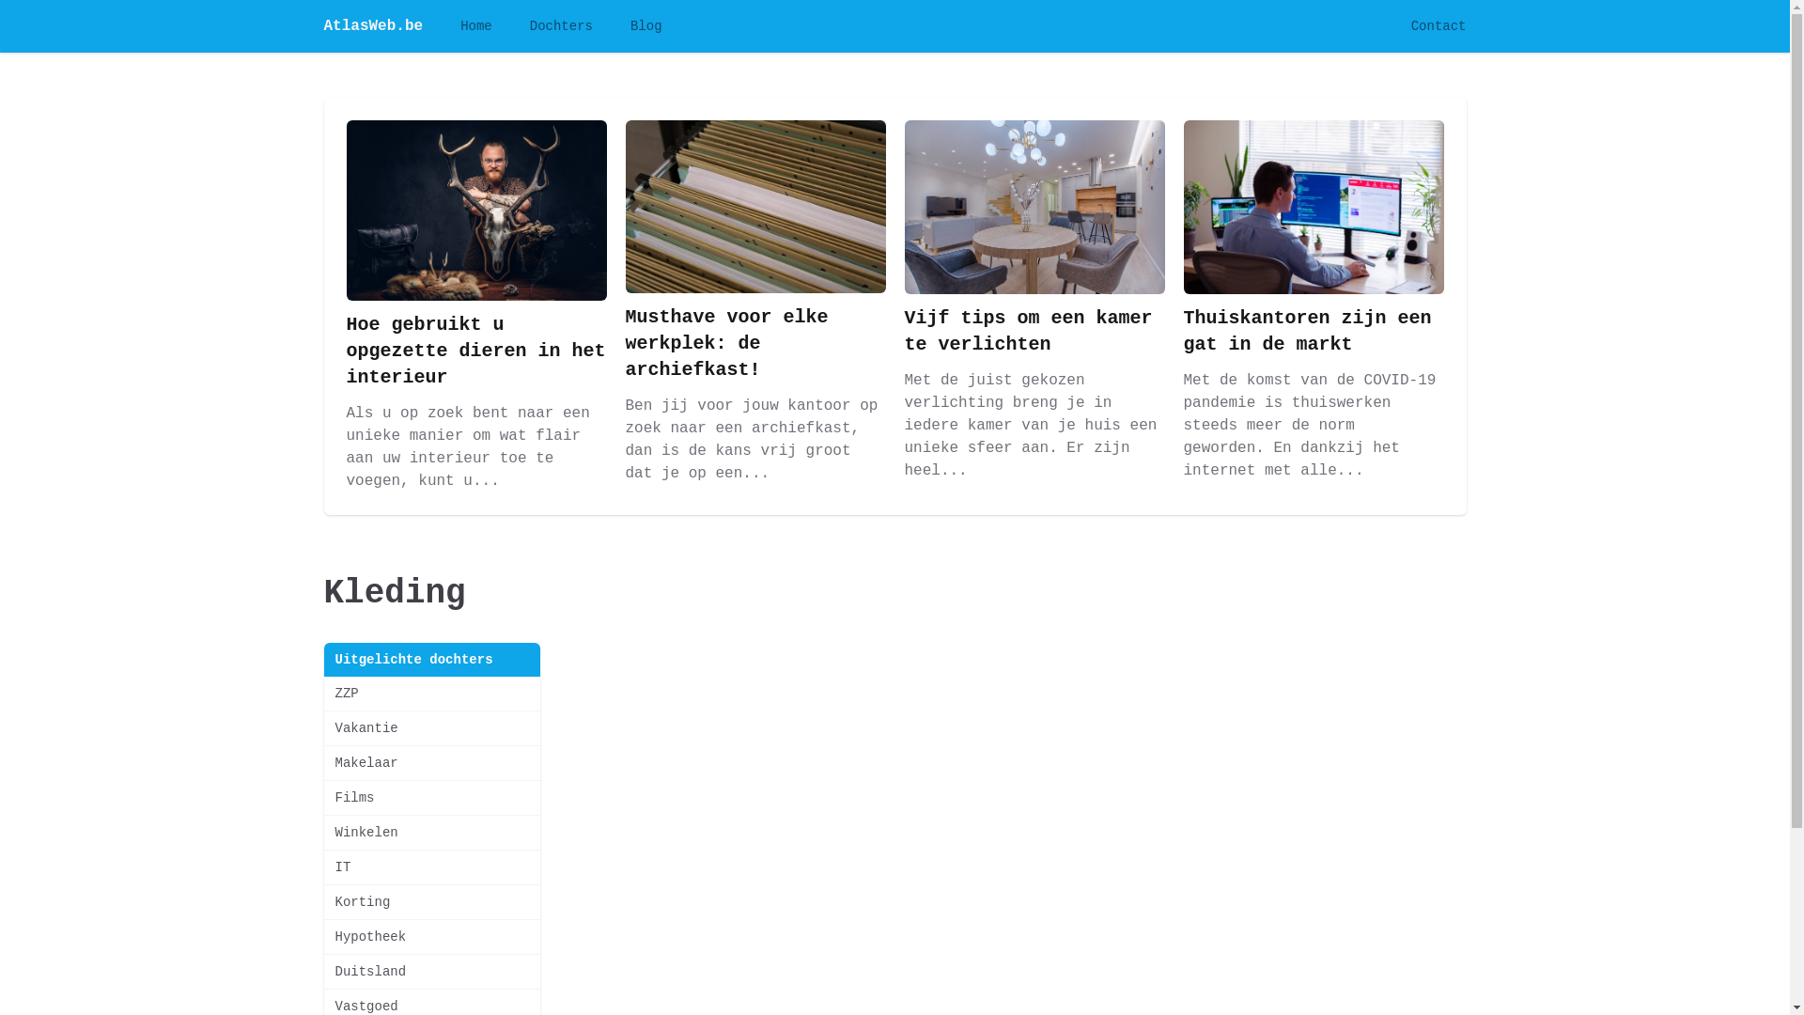  What do you see at coordinates (431, 972) in the screenshot?
I see `Duitsland` at bounding box center [431, 972].